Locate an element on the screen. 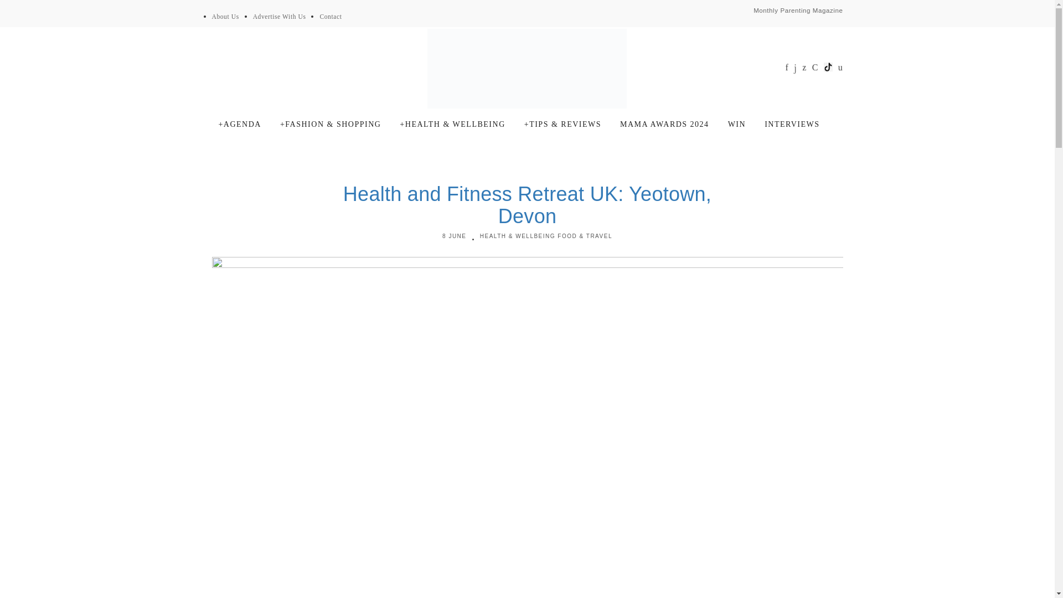  Instagram is located at coordinates (796, 68).